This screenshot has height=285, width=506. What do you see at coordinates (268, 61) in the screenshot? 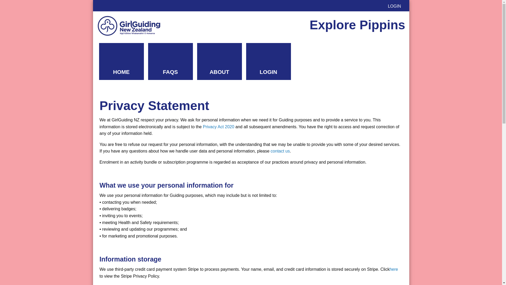
I see `LOGIN` at bounding box center [268, 61].